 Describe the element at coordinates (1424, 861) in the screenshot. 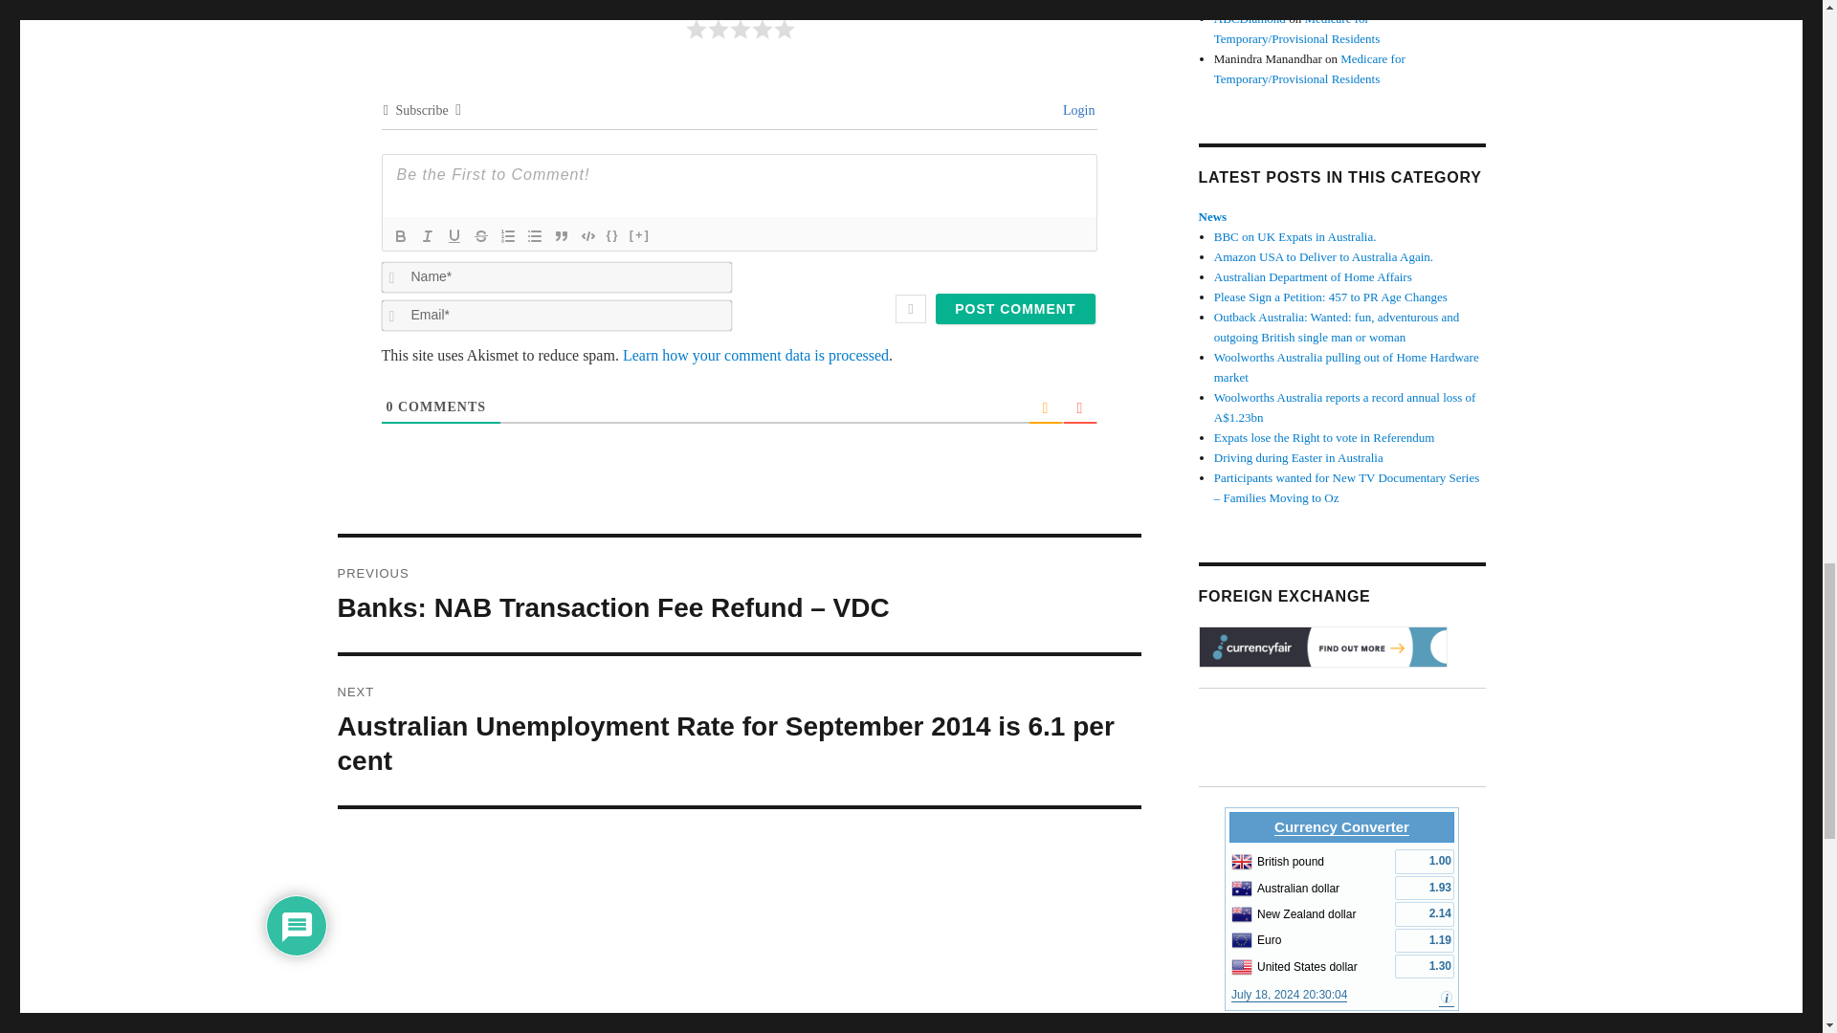

I see `1.00` at that location.